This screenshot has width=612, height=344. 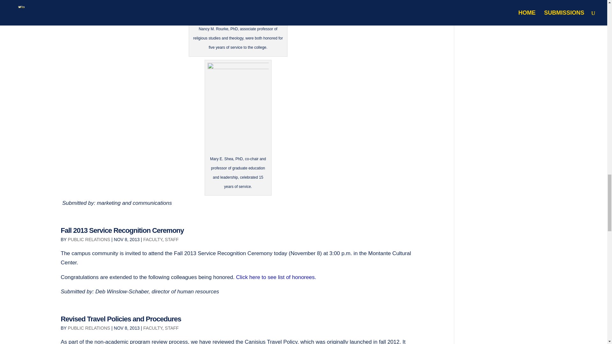 I want to click on PUBLIC RELATIONS, so click(x=89, y=240).